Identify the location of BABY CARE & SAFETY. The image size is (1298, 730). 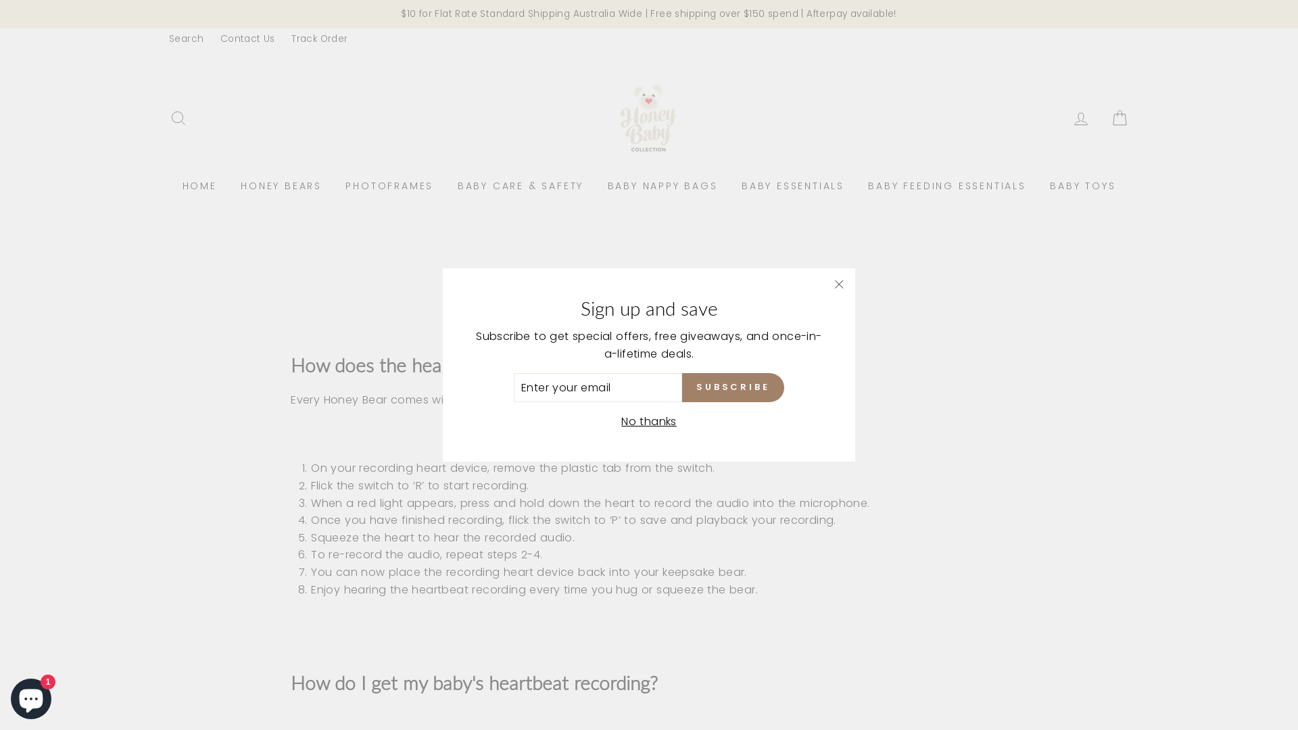
(521, 185).